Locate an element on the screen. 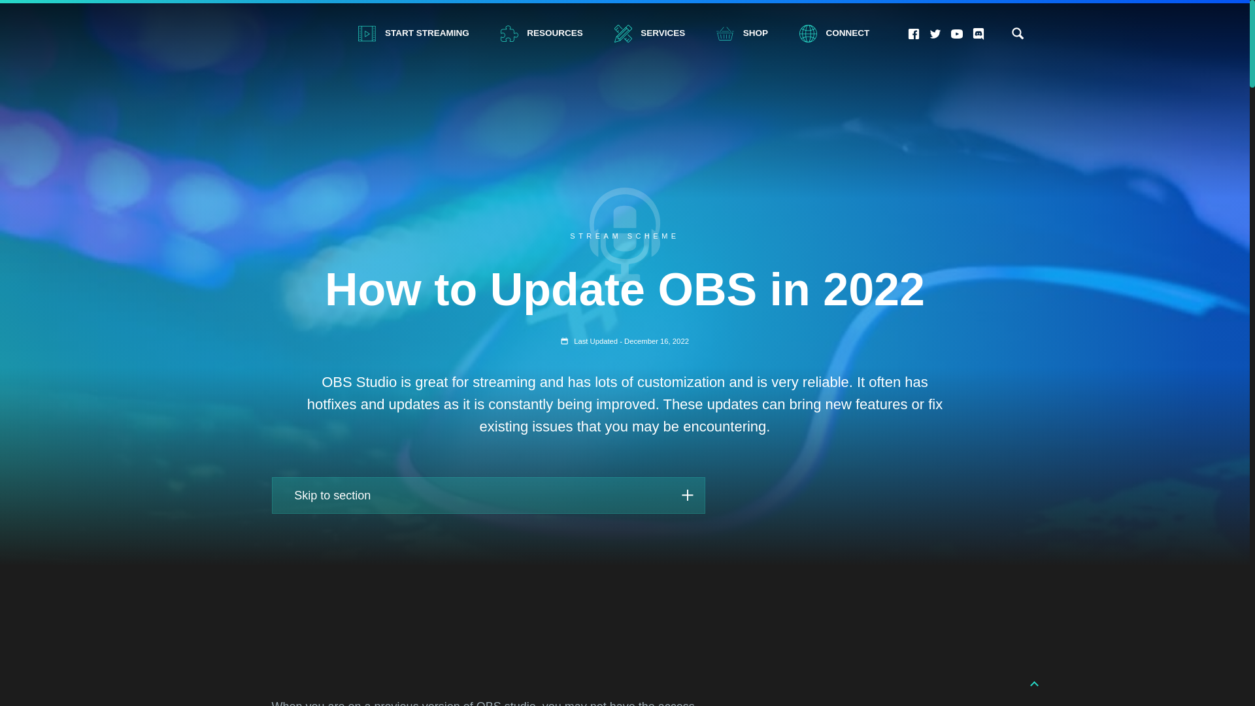  GLOBAL is located at coordinates (808, 33).